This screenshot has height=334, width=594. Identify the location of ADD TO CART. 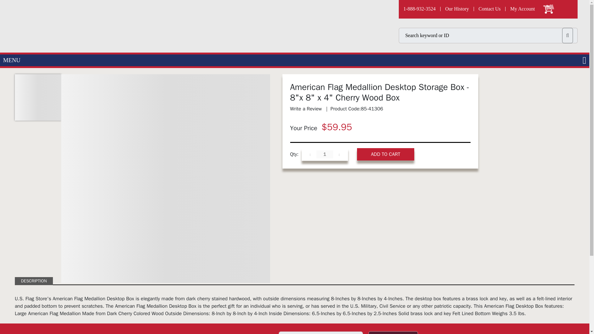
(385, 154).